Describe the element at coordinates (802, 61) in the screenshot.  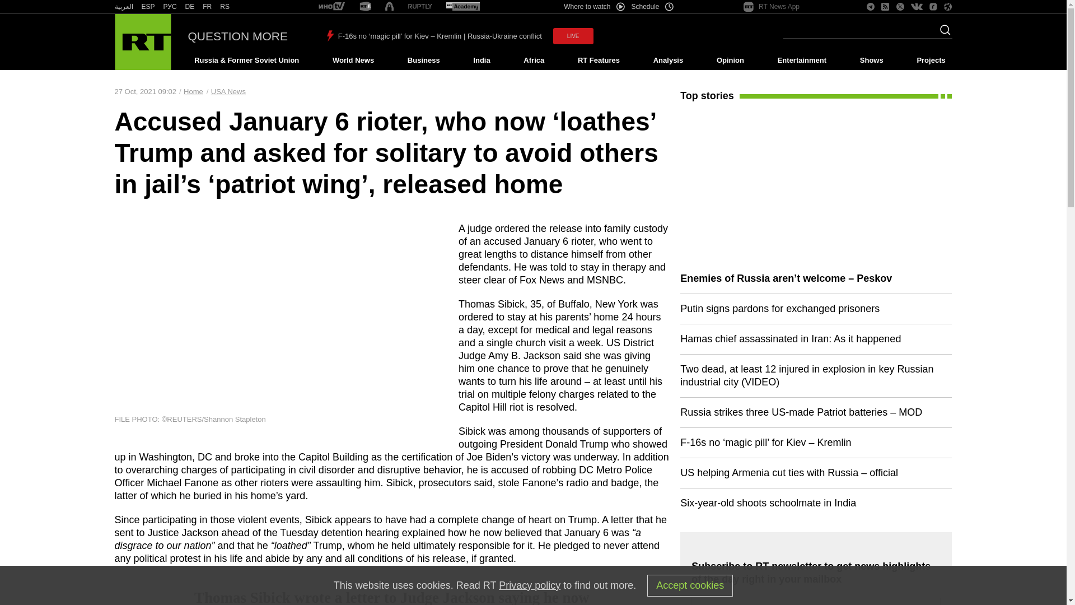
I see `Entertainment` at that location.